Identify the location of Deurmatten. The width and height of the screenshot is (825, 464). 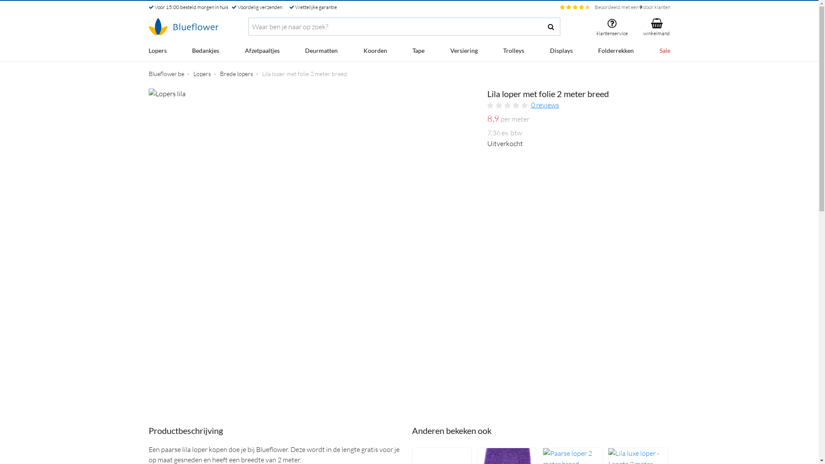
(321, 52).